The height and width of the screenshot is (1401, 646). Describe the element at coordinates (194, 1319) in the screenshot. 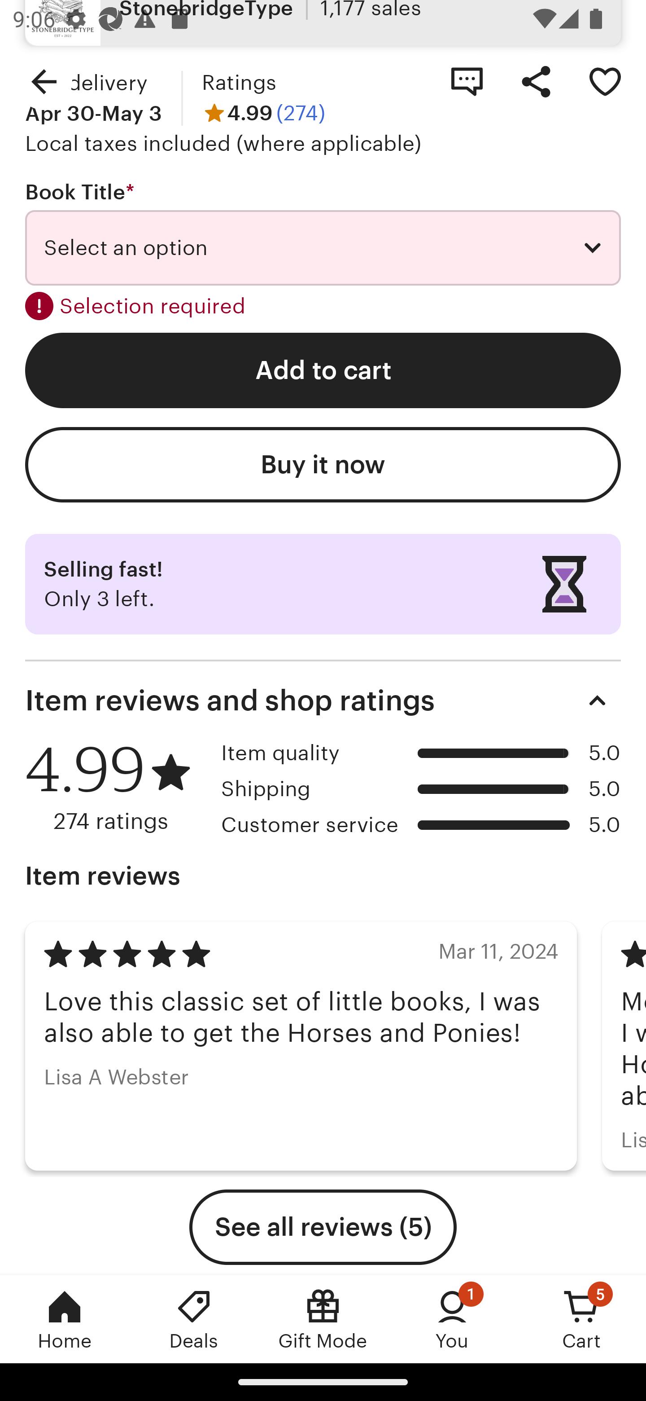

I see `Deals` at that location.